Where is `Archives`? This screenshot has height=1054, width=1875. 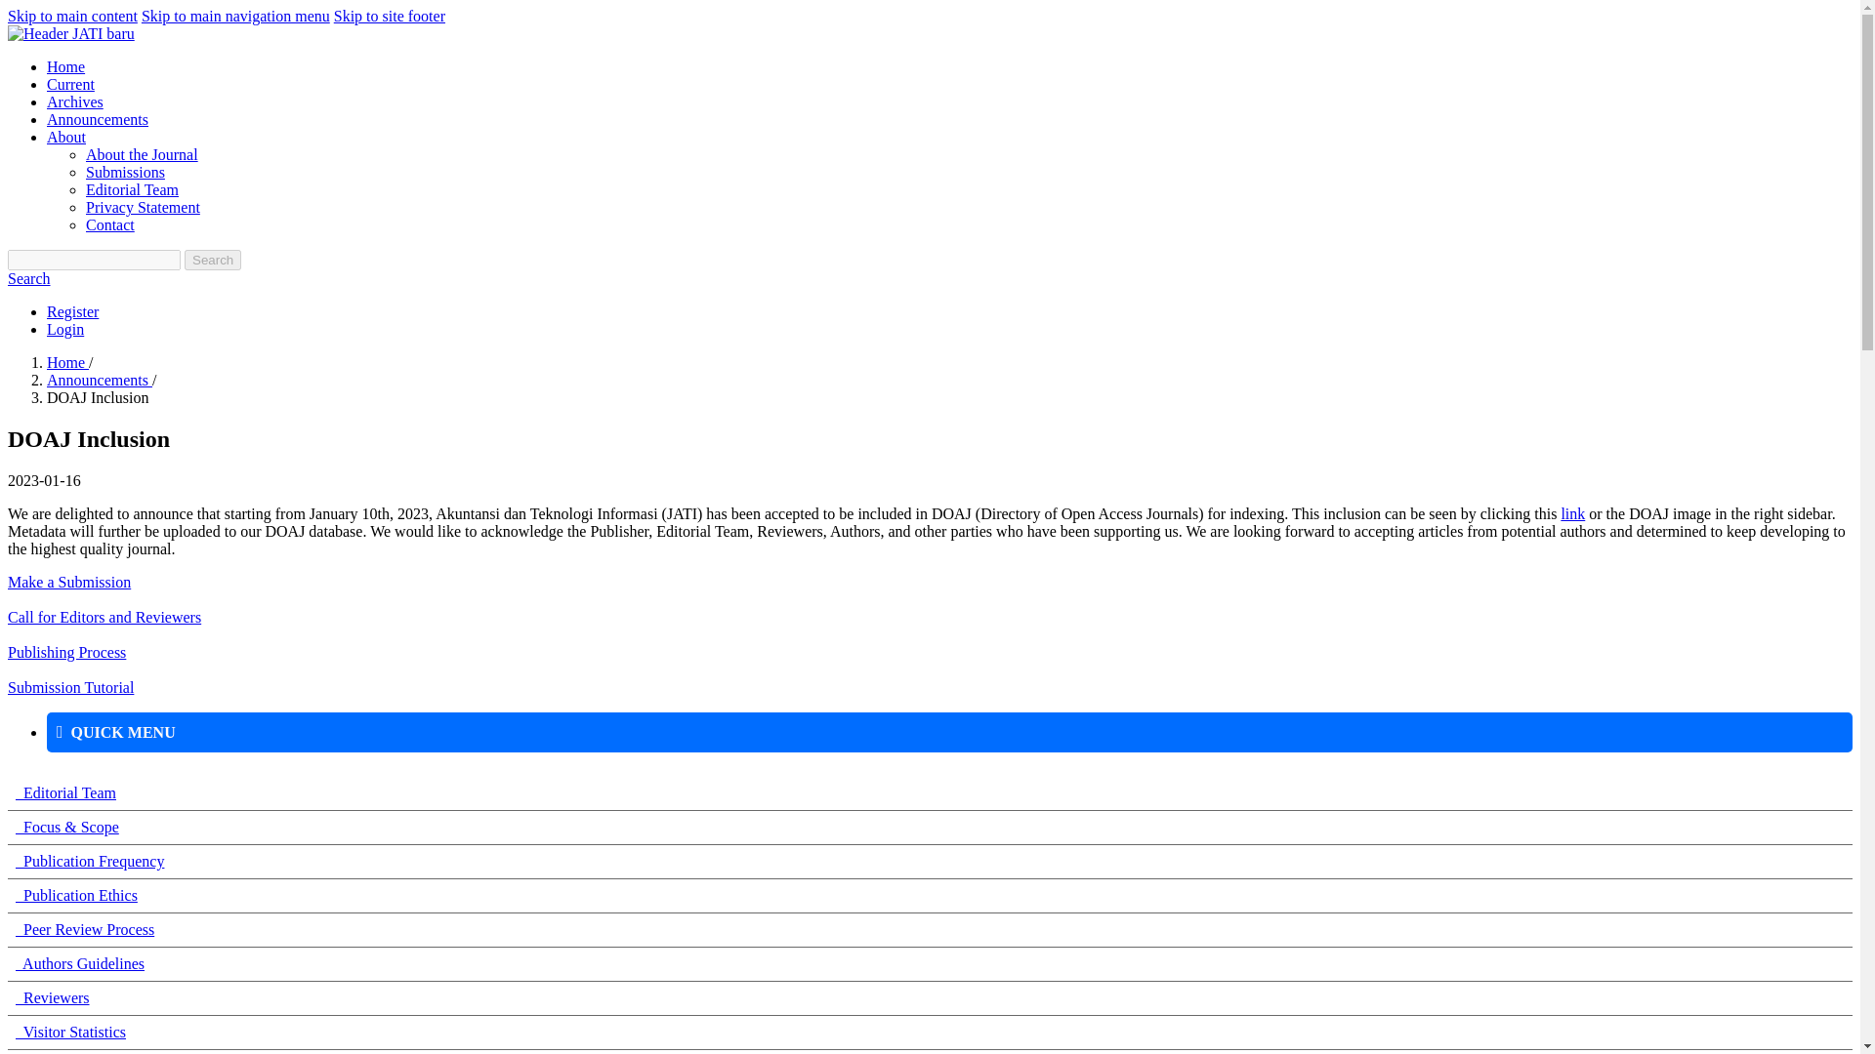
Archives is located at coordinates (74, 101).